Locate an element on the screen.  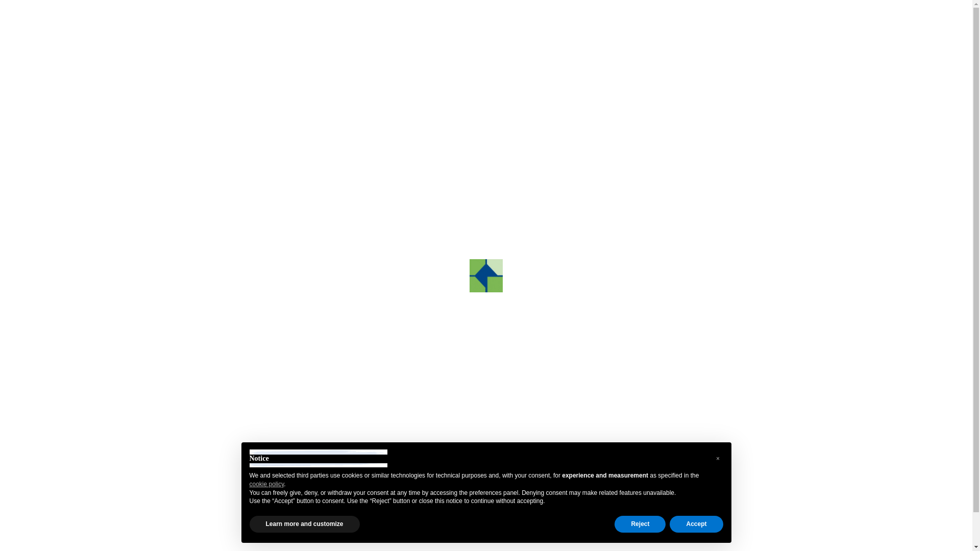
Home is located at coordinates (207, 48).